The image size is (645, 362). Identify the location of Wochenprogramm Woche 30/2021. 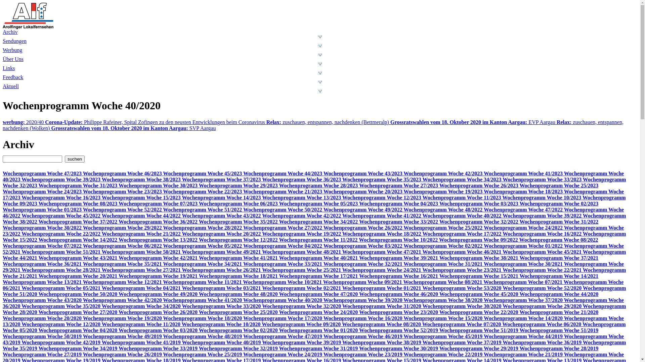
(524, 264).